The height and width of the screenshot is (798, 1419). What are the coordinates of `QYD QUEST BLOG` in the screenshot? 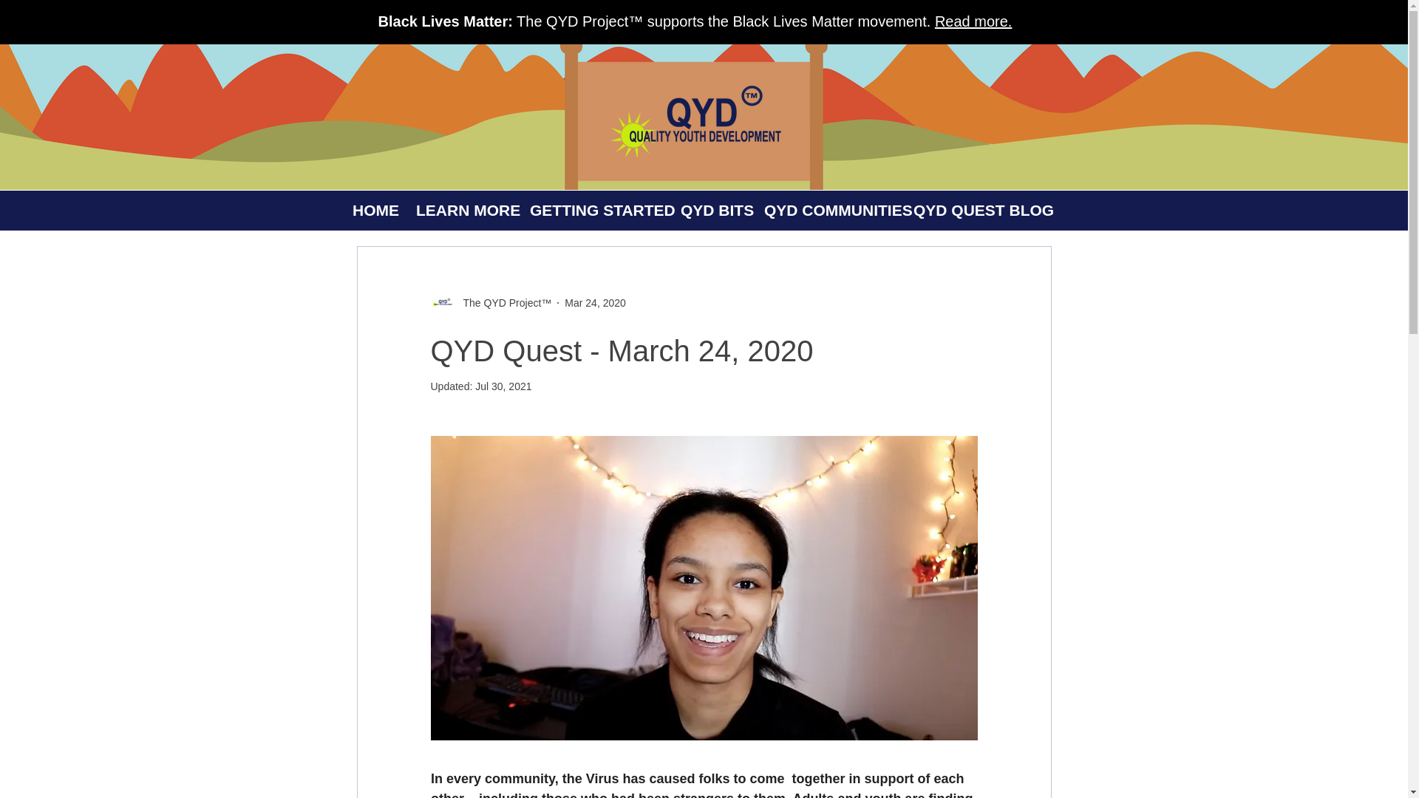 It's located at (971, 211).